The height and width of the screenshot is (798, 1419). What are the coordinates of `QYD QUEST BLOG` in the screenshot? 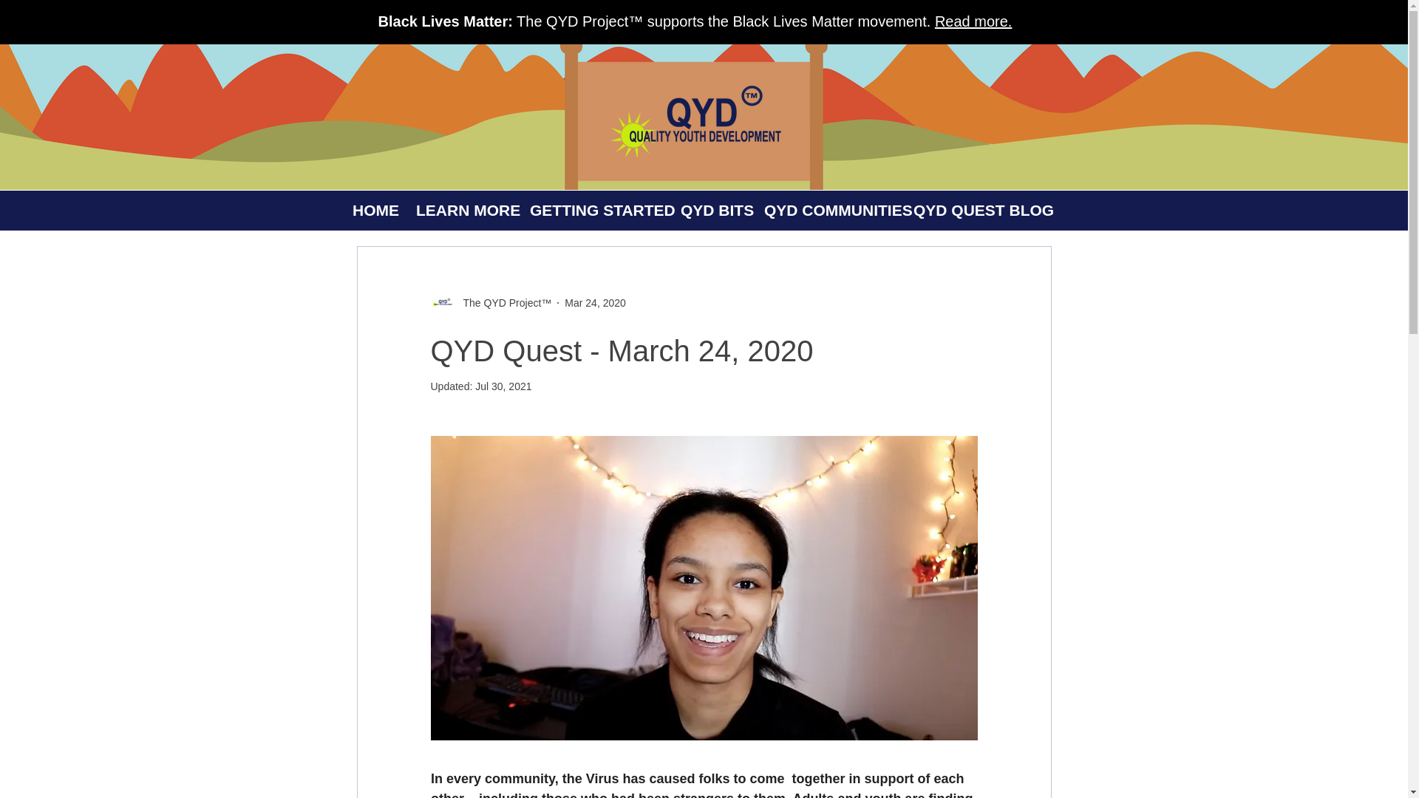 It's located at (971, 211).